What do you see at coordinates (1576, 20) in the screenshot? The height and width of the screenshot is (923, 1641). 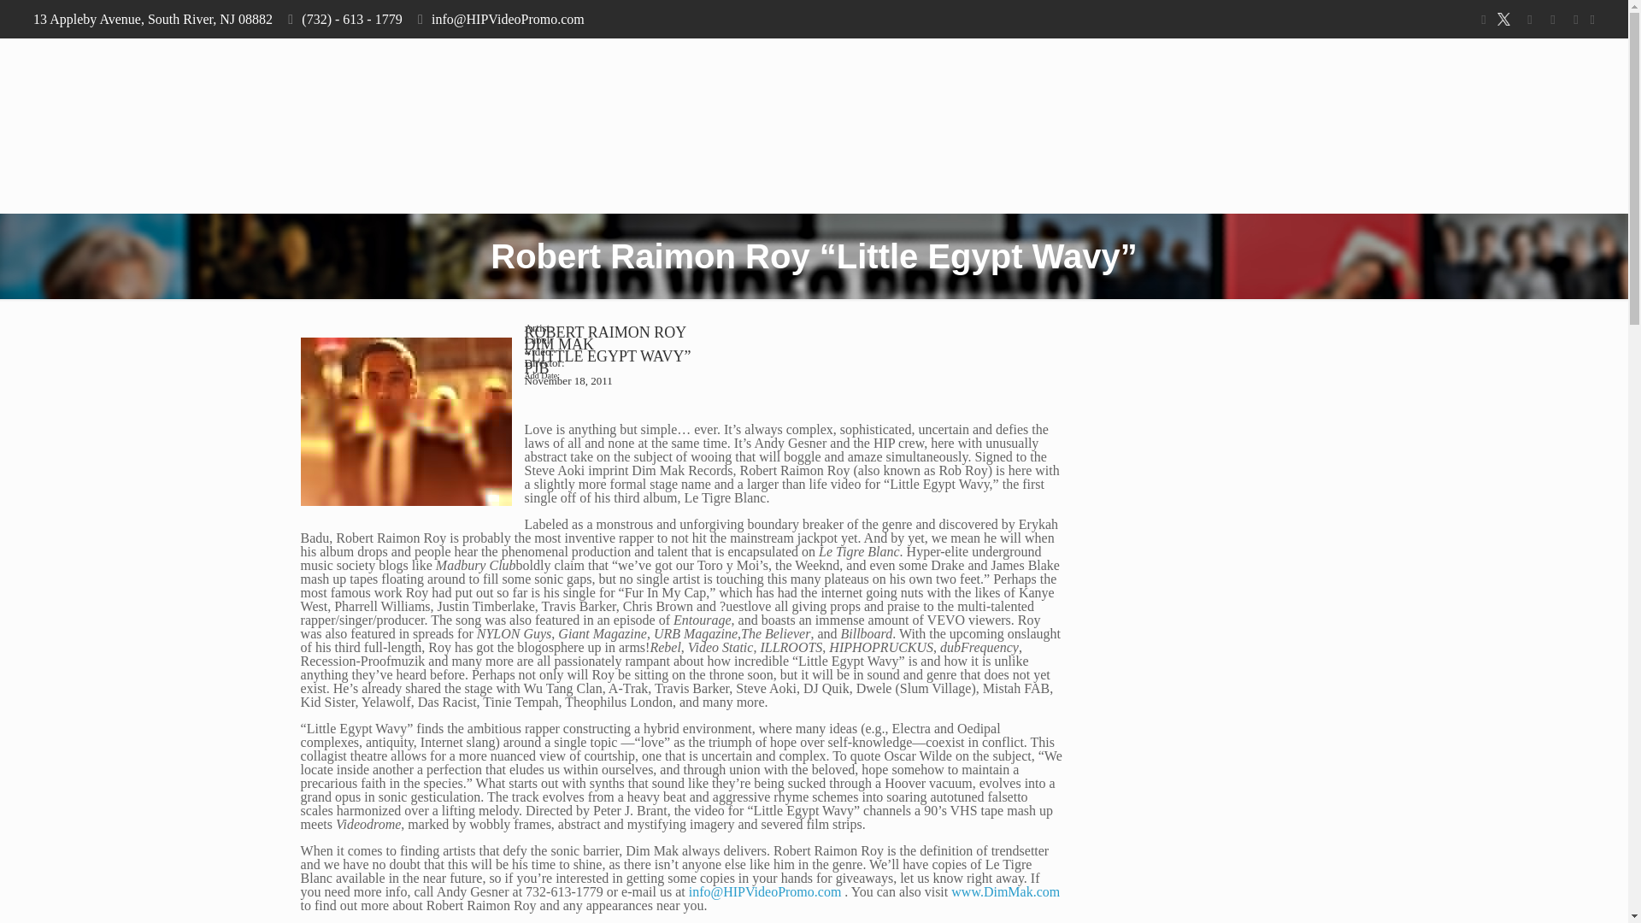 I see `Spotify` at bounding box center [1576, 20].